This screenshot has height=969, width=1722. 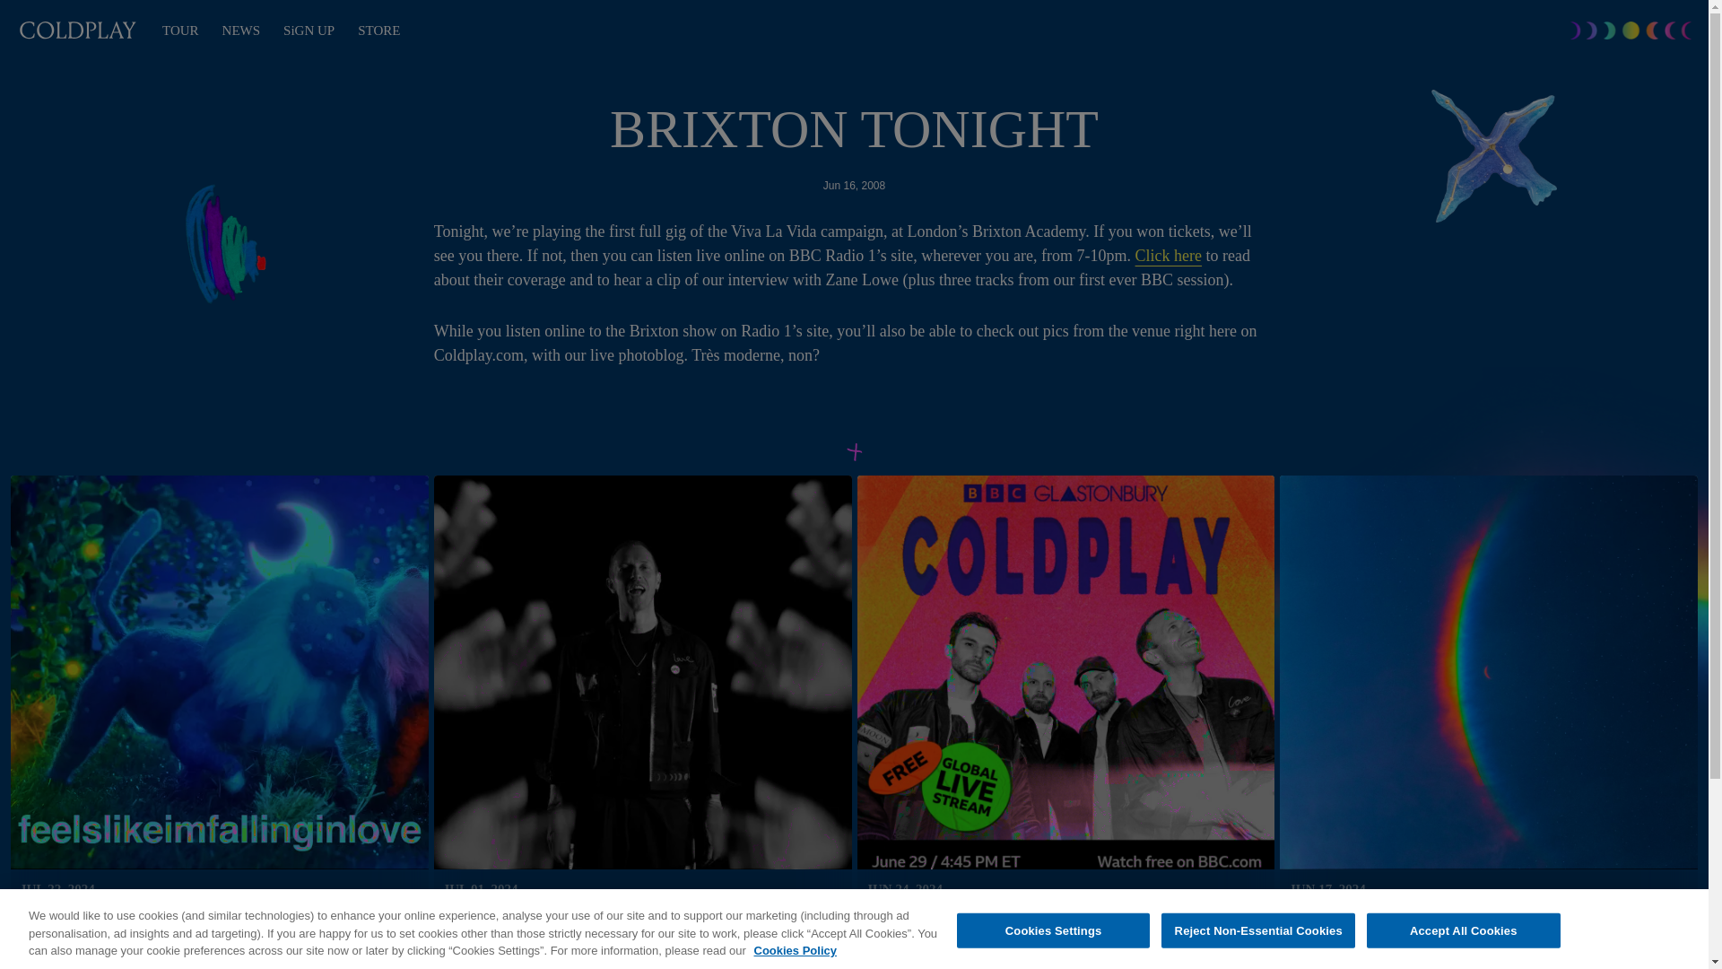 What do you see at coordinates (1168, 257) in the screenshot?
I see `Click here` at bounding box center [1168, 257].